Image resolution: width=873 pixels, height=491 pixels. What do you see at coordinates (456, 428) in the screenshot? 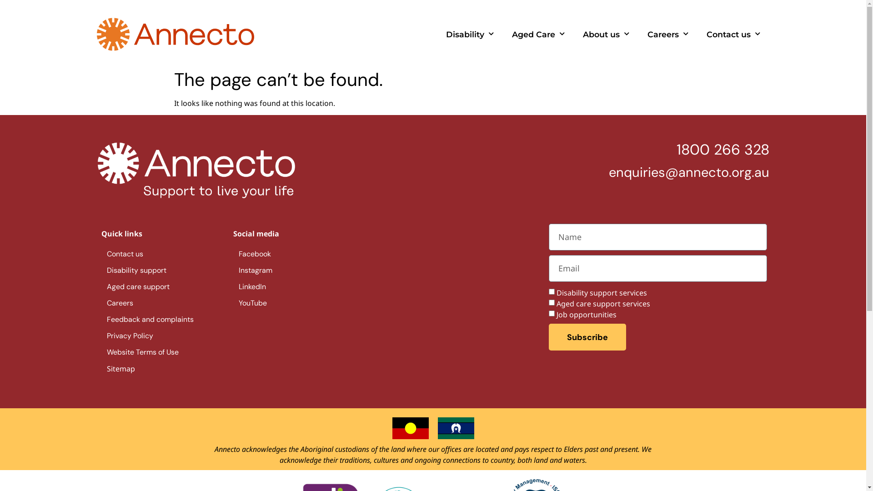
I see `Torres-Strait-flag` at bounding box center [456, 428].